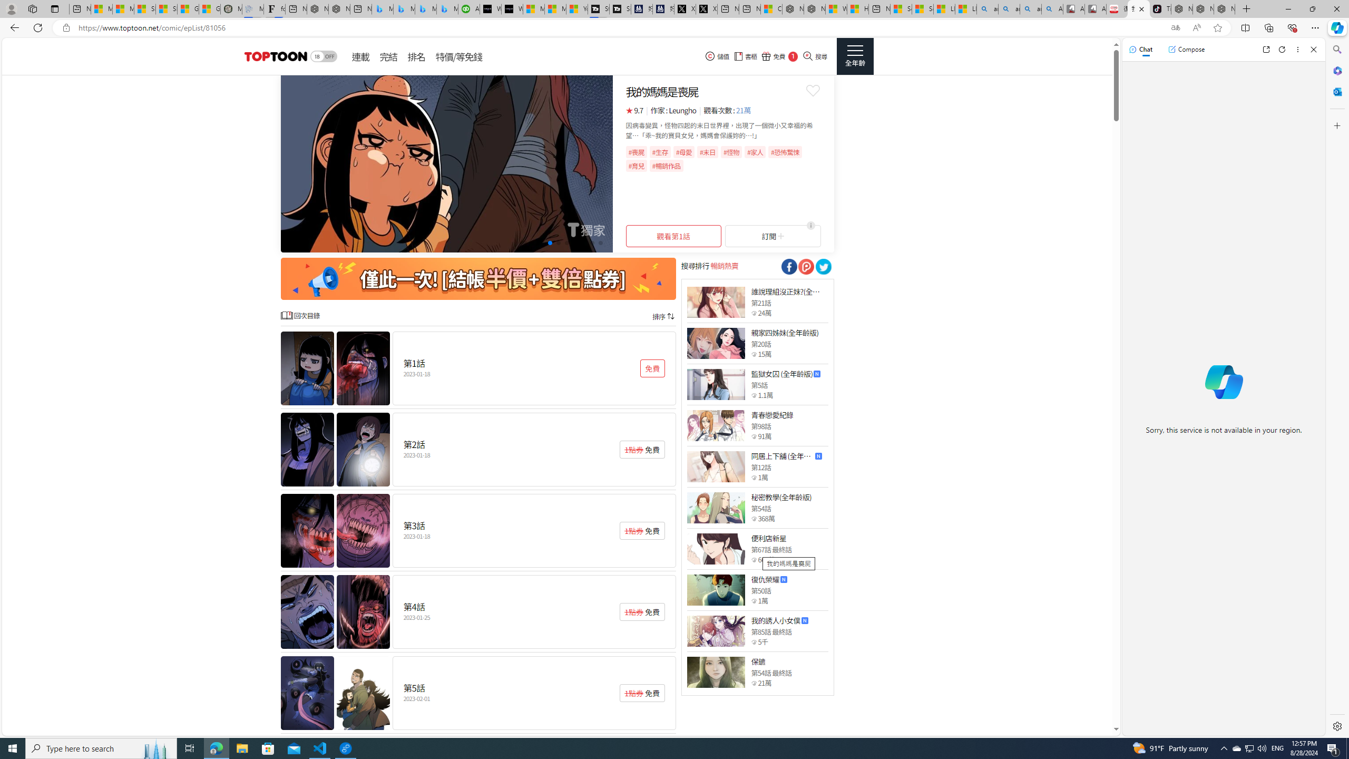 The width and height of the screenshot is (1349, 759). What do you see at coordinates (550, 242) in the screenshot?
I see `Go to slide 4` at bounding box center [550, 242].